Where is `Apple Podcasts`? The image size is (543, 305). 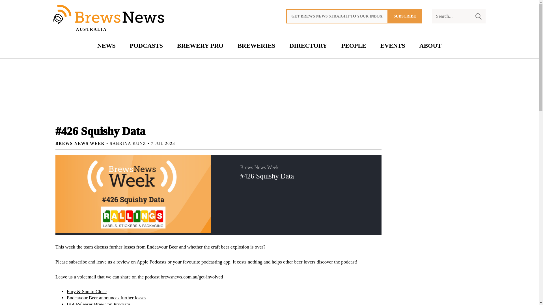
Apple Podcasts is located at coordinates (151, 262).